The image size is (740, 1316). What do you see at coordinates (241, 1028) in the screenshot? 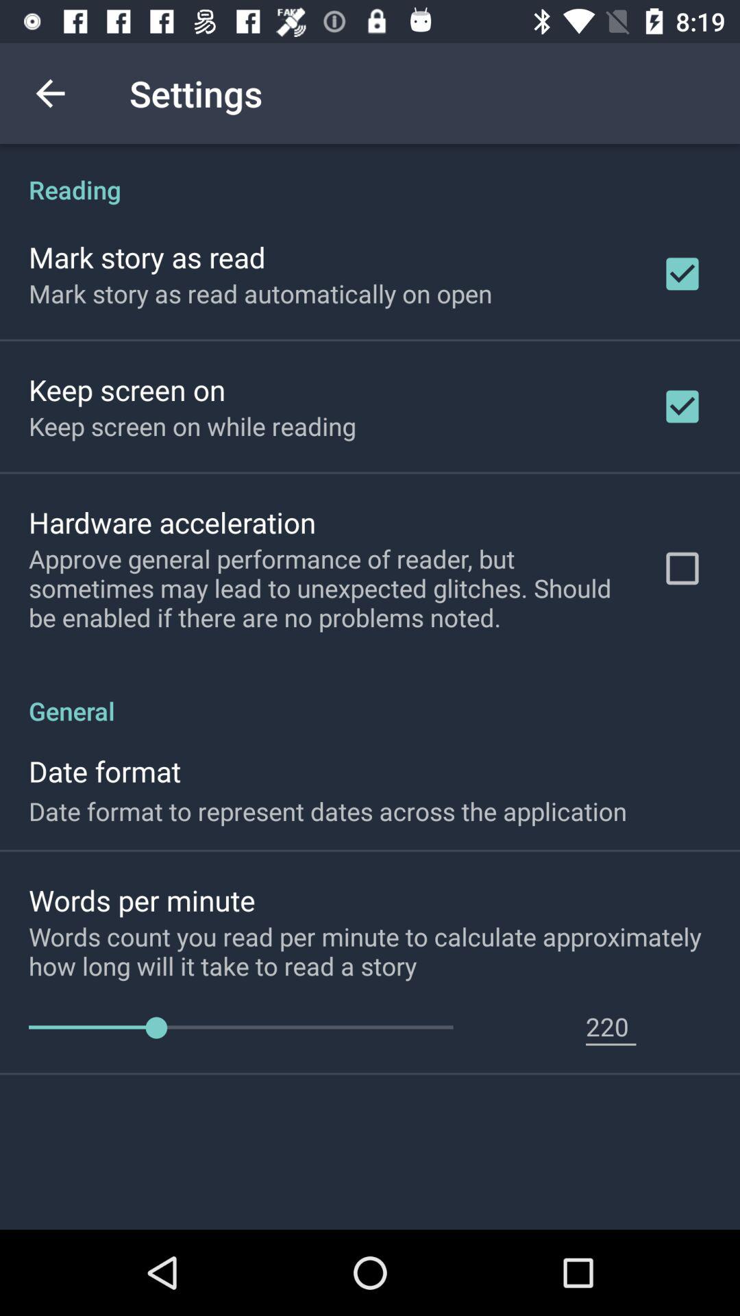
I see `open item next to 220` at bounding box center [241, 1028].